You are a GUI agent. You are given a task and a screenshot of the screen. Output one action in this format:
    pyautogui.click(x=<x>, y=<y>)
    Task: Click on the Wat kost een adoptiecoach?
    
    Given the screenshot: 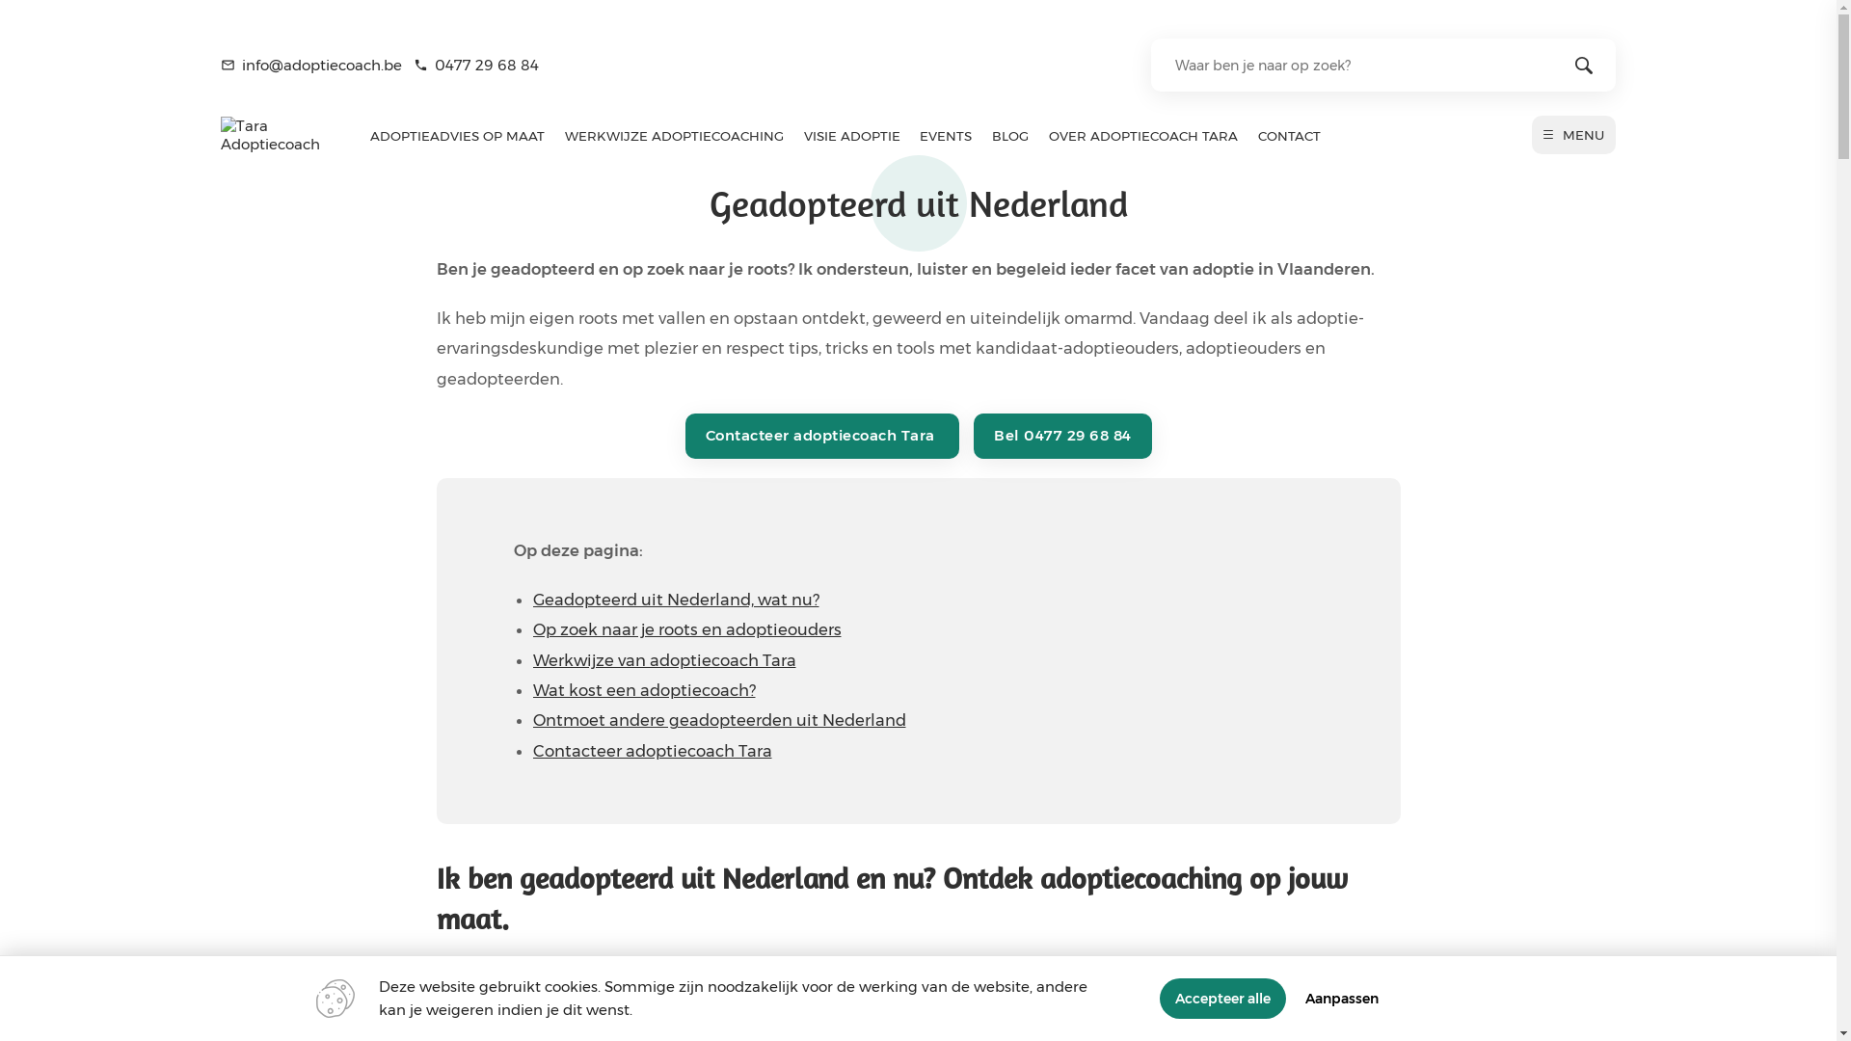 What is the action you would take?
    pyautogui.click(x=644, y=690)
    